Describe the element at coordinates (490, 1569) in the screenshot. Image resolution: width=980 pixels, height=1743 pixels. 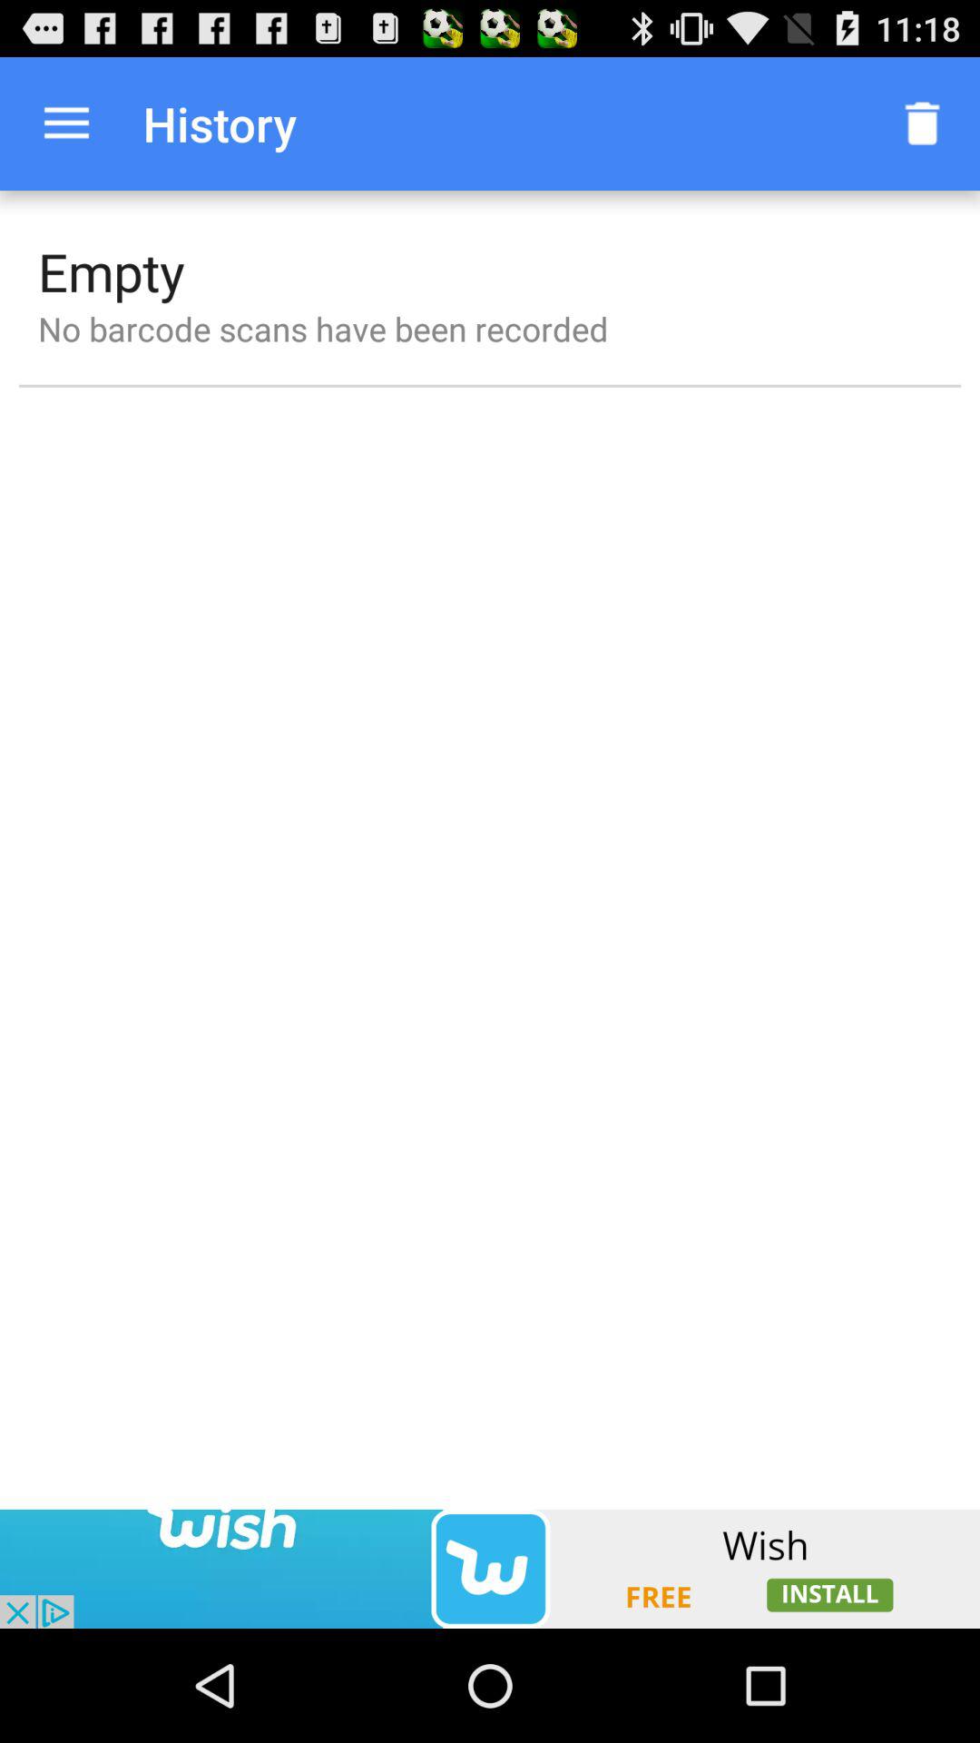
I see `adventisment page` at that location.